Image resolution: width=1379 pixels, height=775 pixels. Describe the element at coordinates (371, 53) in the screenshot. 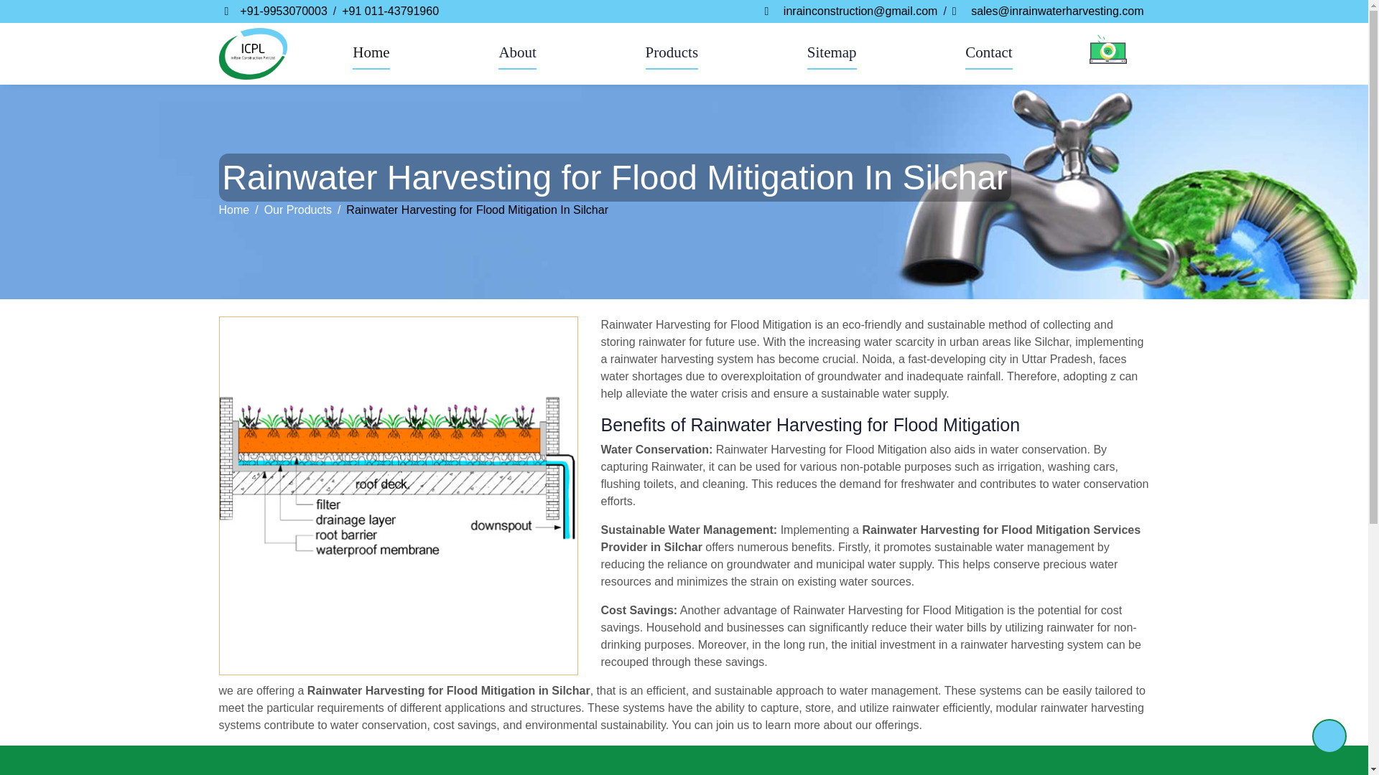

I see `Home` at that location.